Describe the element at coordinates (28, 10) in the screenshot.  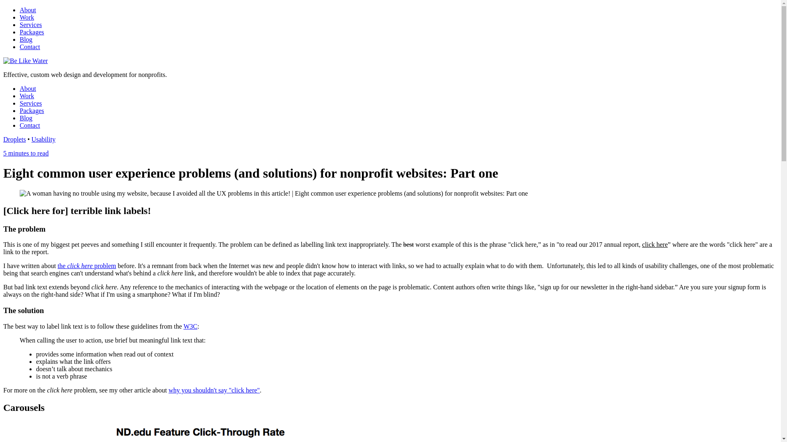
I see `About` at that location.